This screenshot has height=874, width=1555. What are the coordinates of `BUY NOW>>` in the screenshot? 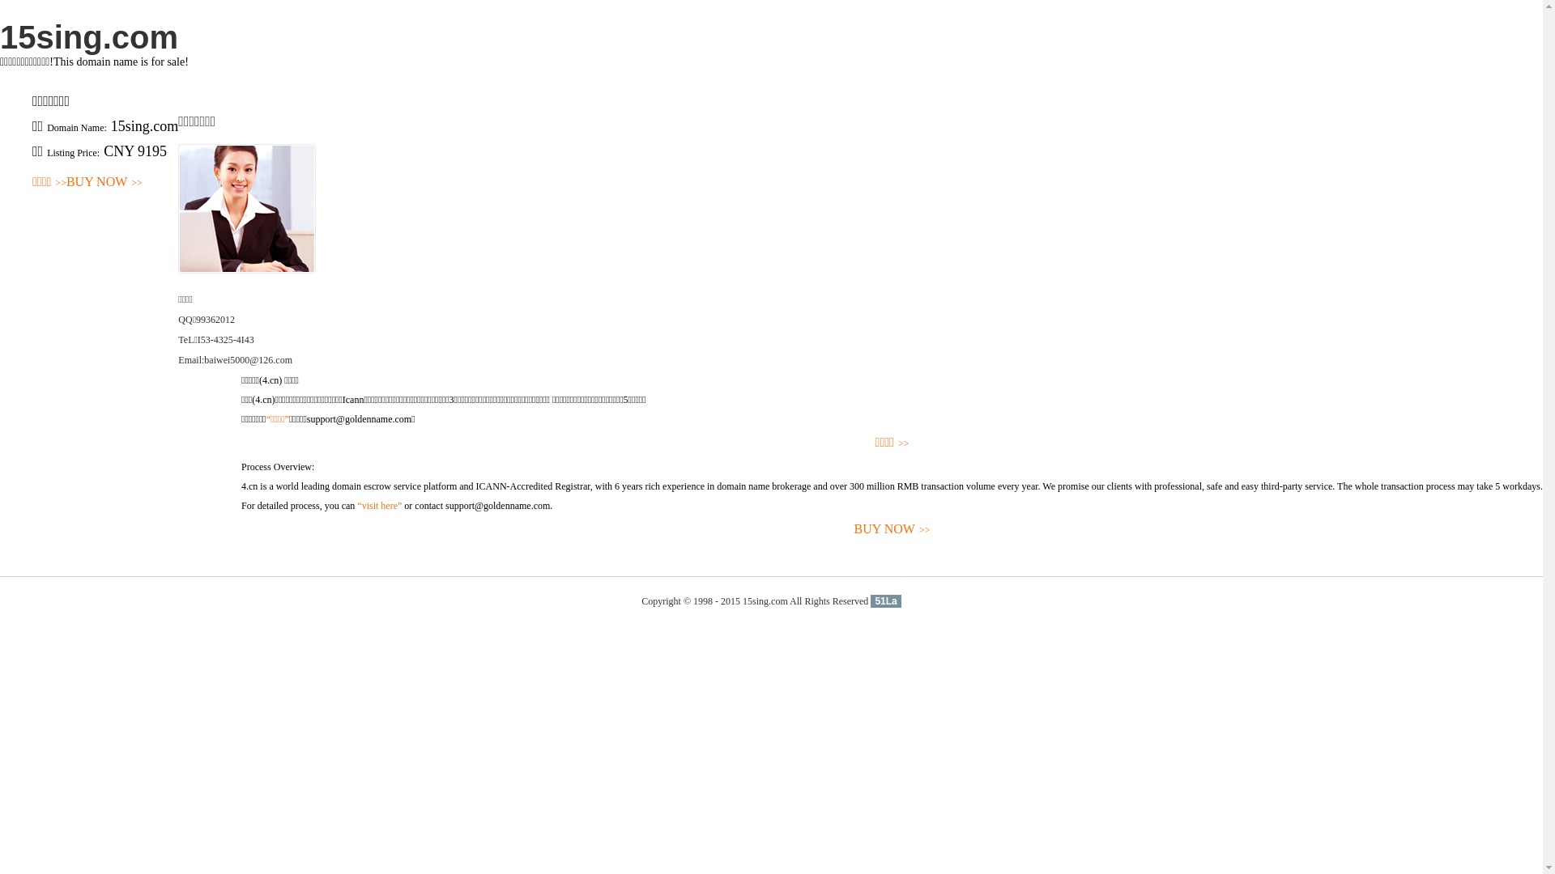 It's located at (104, 183).